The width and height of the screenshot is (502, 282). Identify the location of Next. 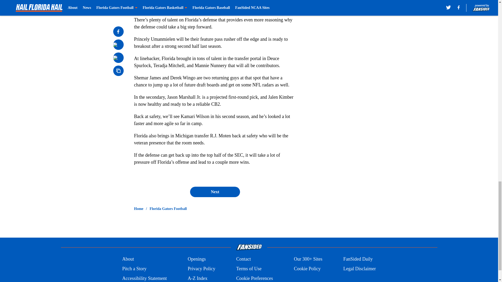
(215, 192).